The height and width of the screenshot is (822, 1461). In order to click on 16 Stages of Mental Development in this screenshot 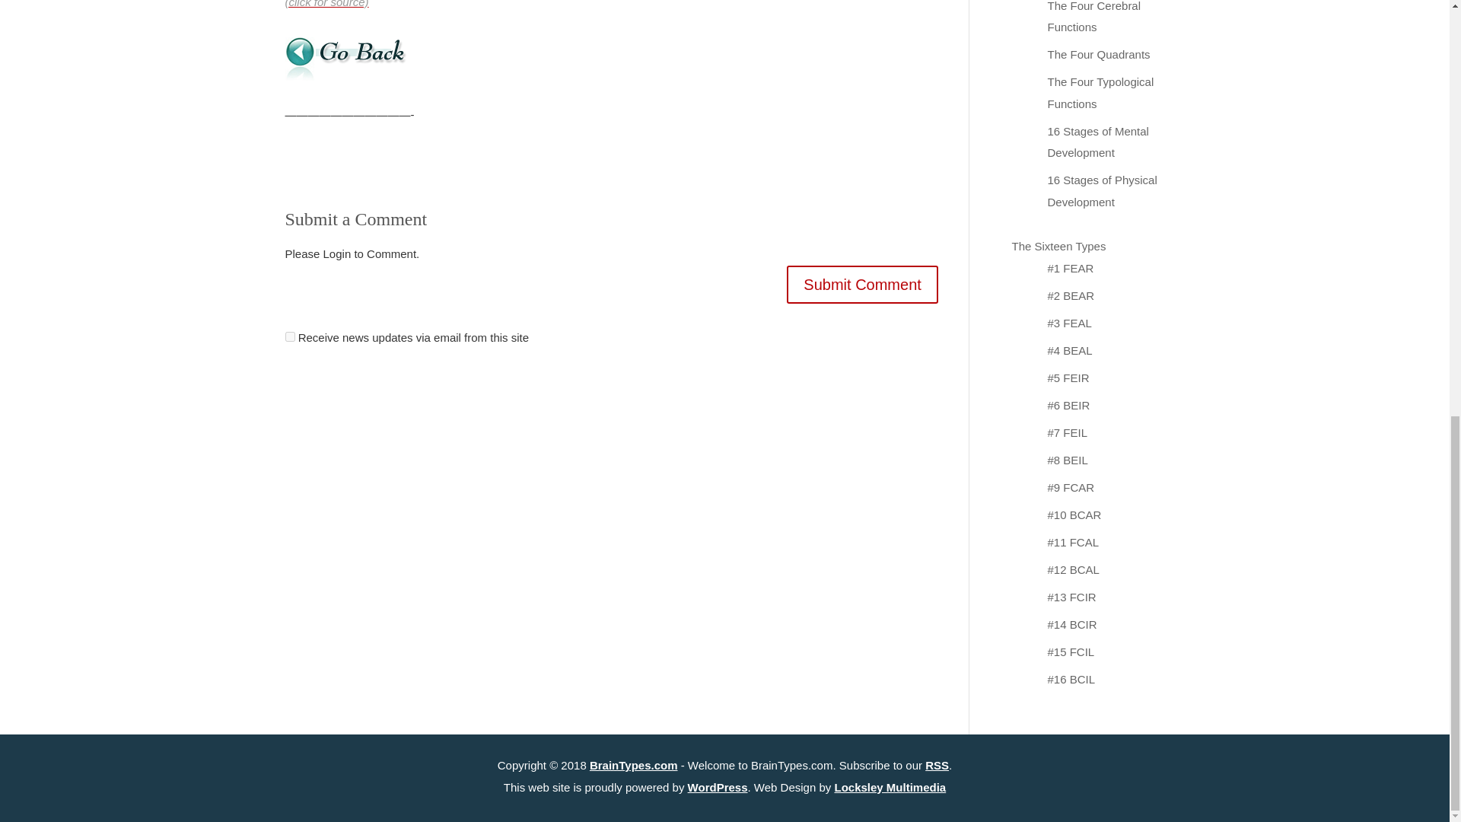, I will do `click(1097, 142)`.